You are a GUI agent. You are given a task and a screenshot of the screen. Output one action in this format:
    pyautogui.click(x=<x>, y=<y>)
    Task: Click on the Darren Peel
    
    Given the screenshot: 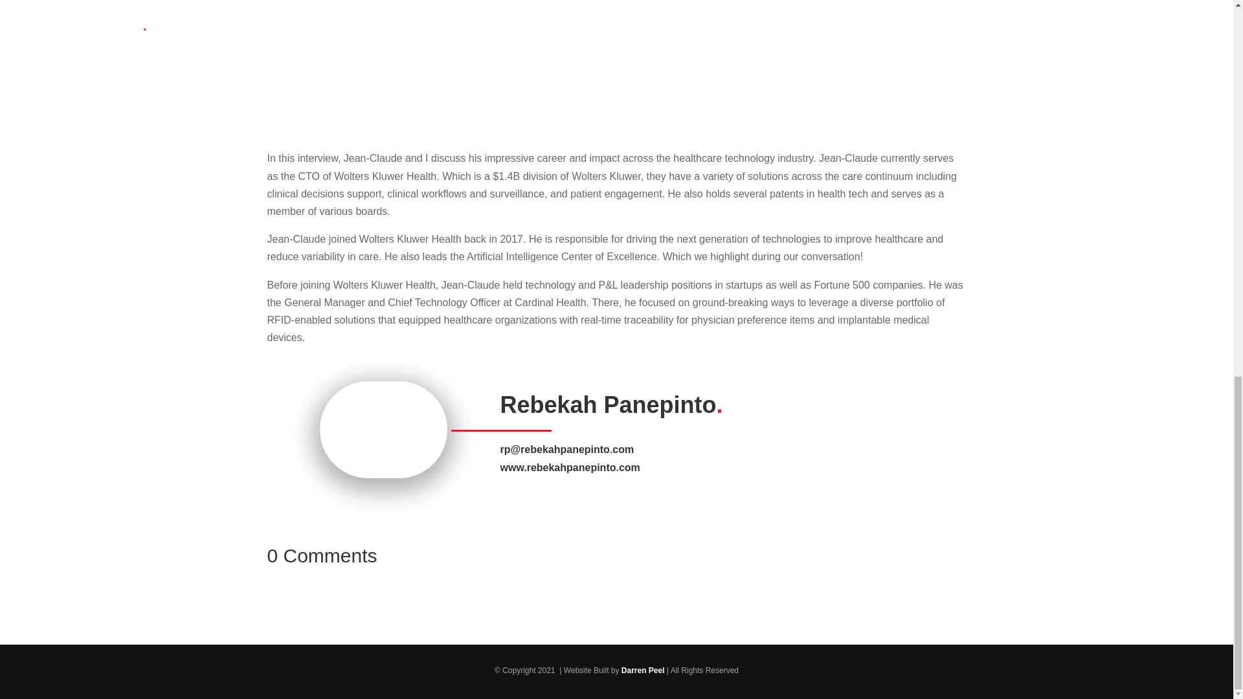 What is the action you would take?
    pyautogui.click(x=644, y=671)
    